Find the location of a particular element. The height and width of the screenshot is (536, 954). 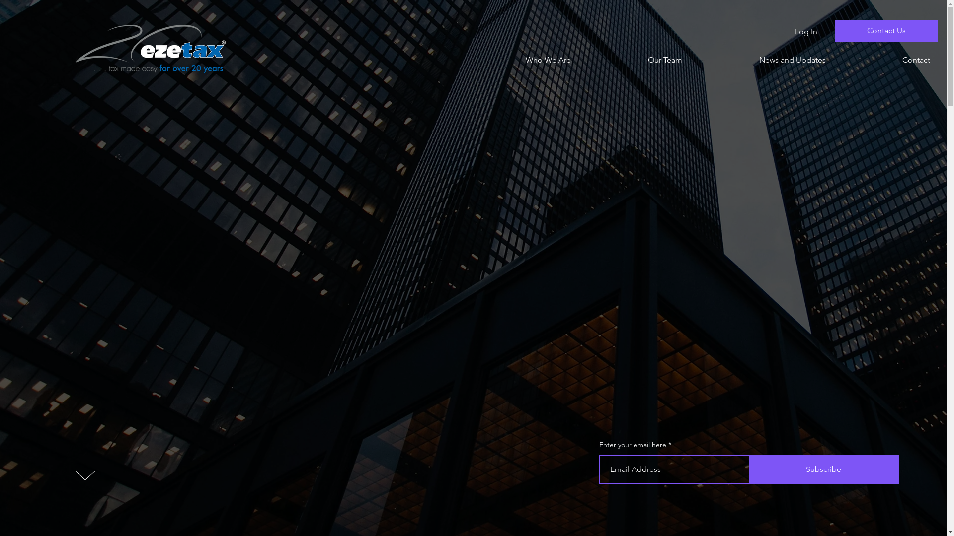

Who We Are is located at coordinates (517, 60).